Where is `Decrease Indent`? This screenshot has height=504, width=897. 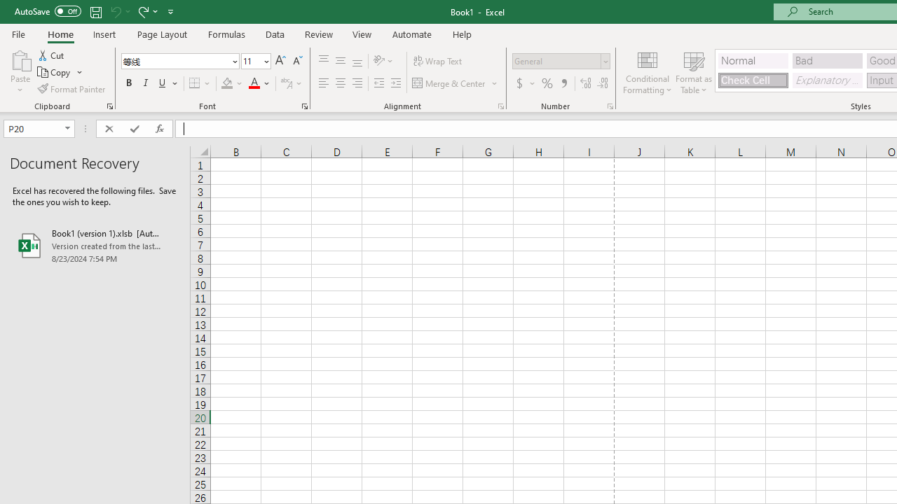 Decrease Indent is located at coordinates (378, 84).